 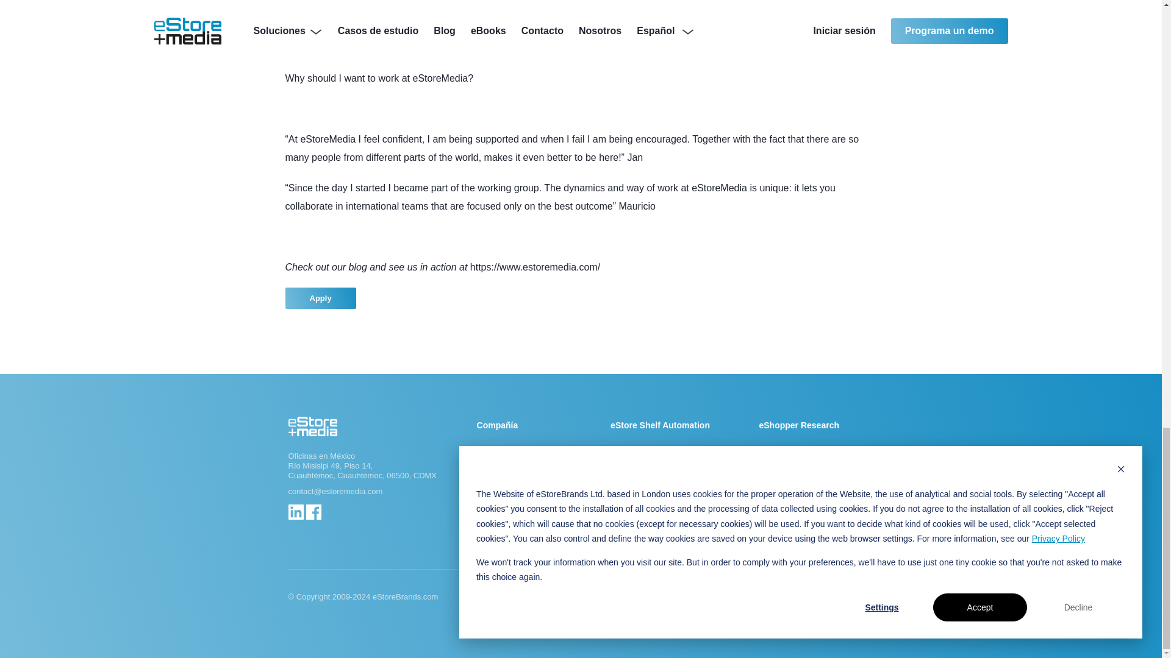 I want to click on Apply, so click(x=321, y=297).